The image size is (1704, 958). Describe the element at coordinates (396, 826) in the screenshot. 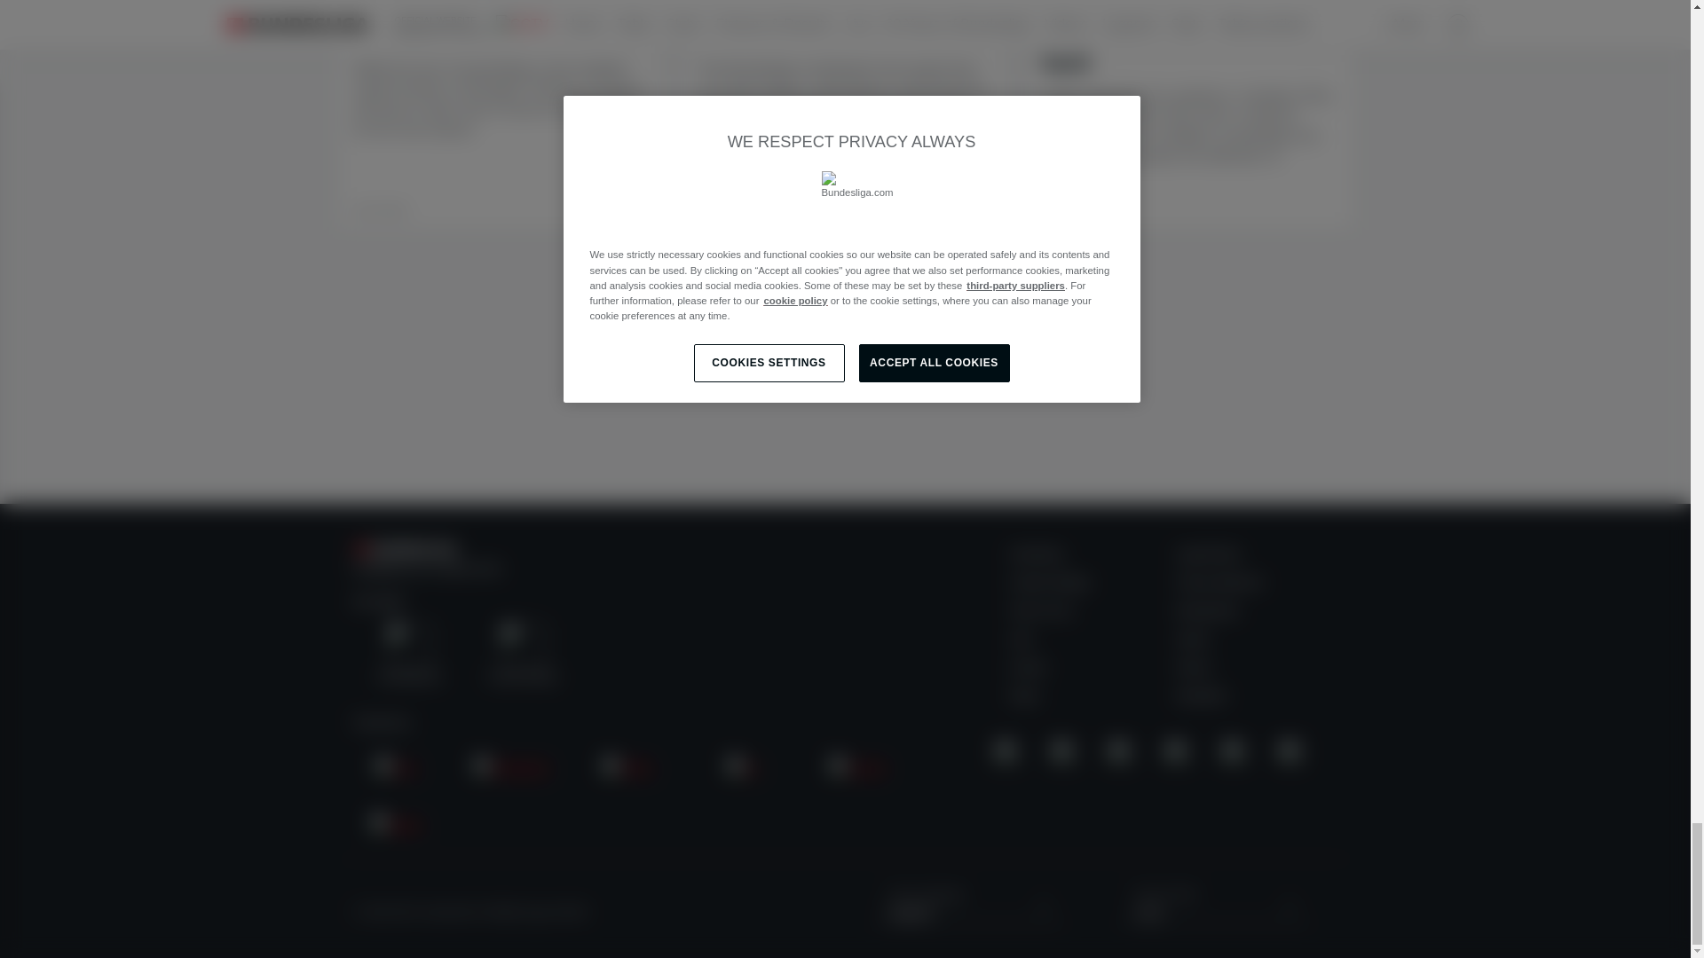

I see `topps` at that location.